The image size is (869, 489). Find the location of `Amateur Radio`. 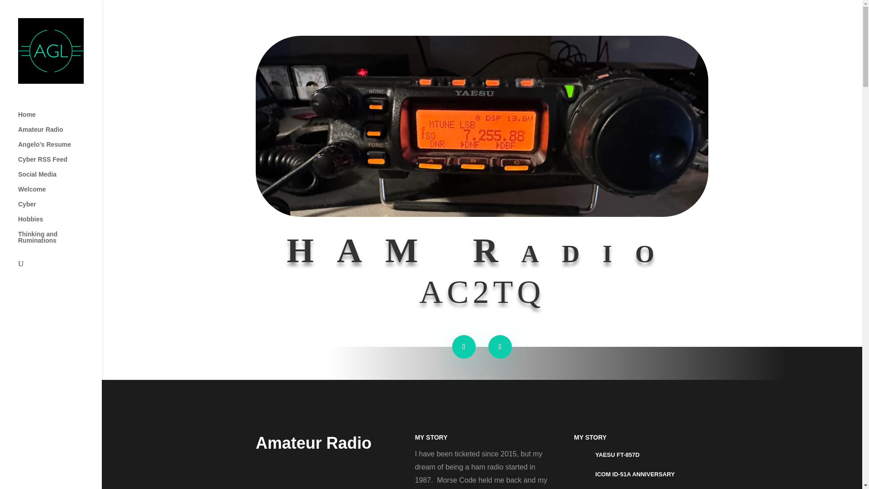

Amateur Radio is located at coordinates (60, 134).